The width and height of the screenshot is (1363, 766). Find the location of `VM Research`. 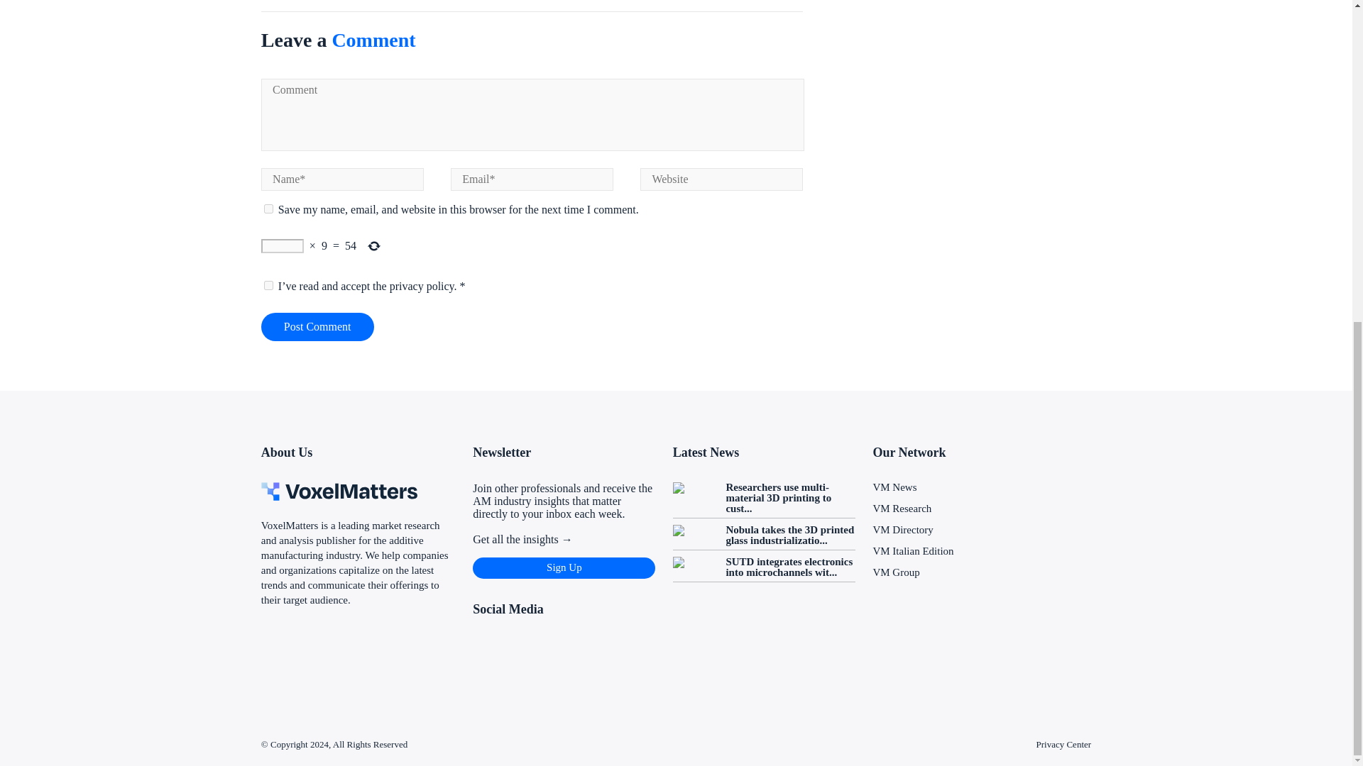

VM Research is located at coordinates (902, 508).